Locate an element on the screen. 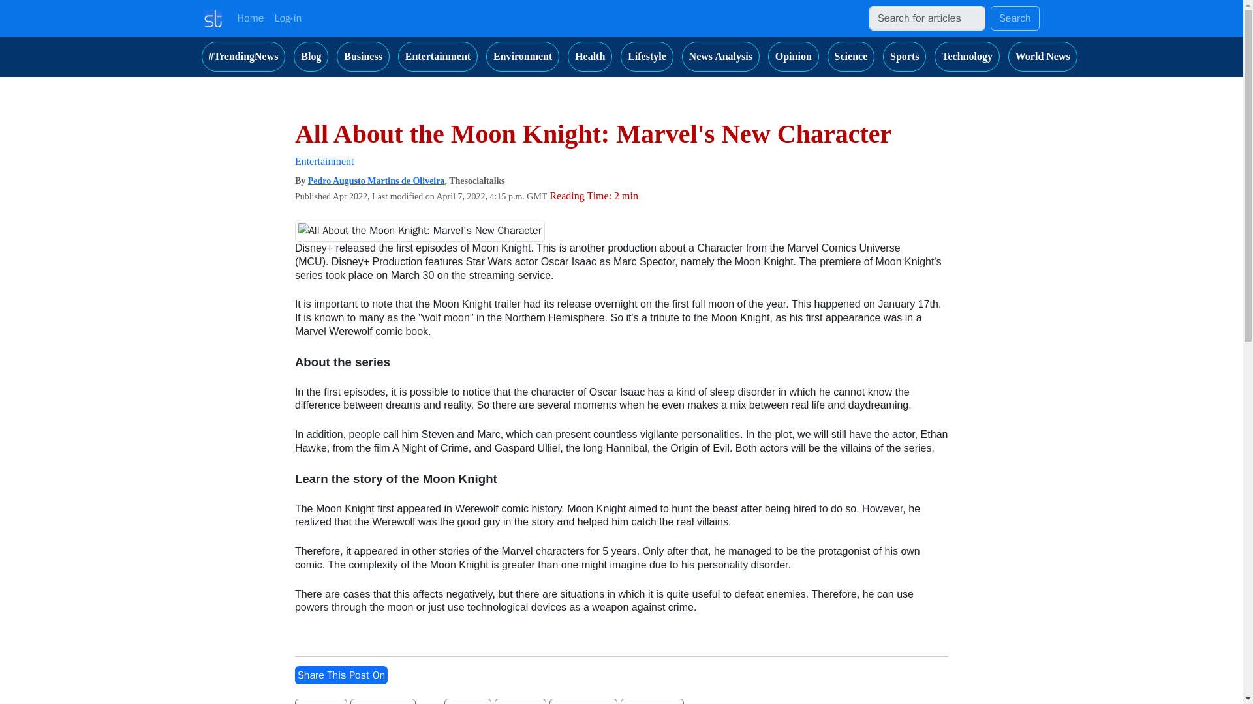 The image size is (1253, 704). Opinion is located at coordinates (794, 56).